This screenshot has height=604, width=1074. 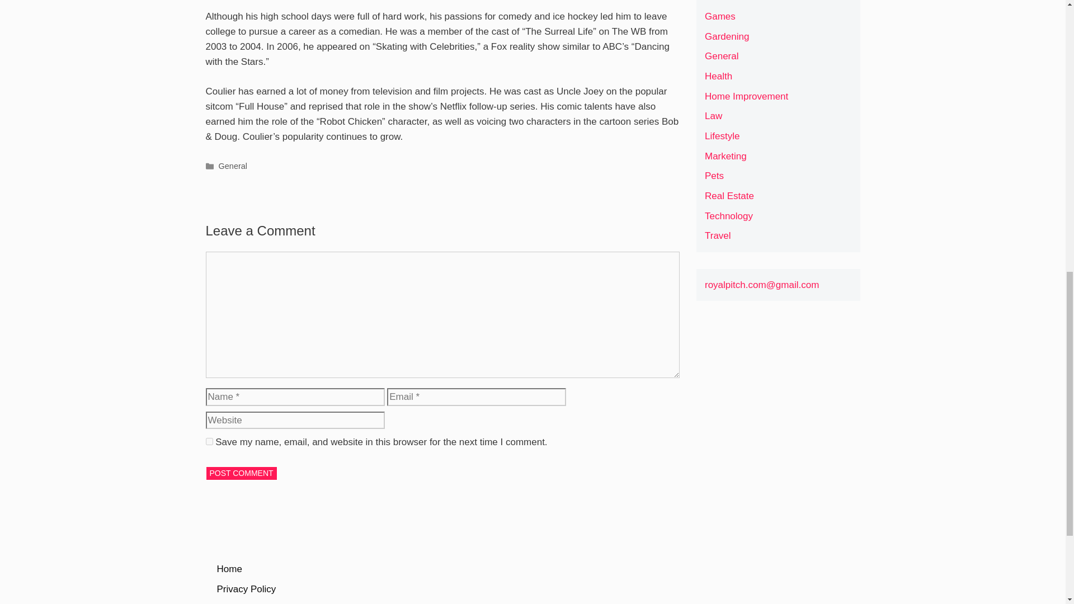 I want to click on General, so click(x=722, y=56).